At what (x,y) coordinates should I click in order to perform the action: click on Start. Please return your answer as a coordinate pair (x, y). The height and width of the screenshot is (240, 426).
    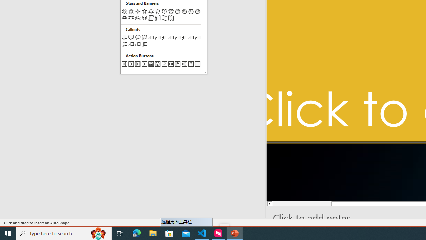
    Looking at the image, I should click on (8, 233).